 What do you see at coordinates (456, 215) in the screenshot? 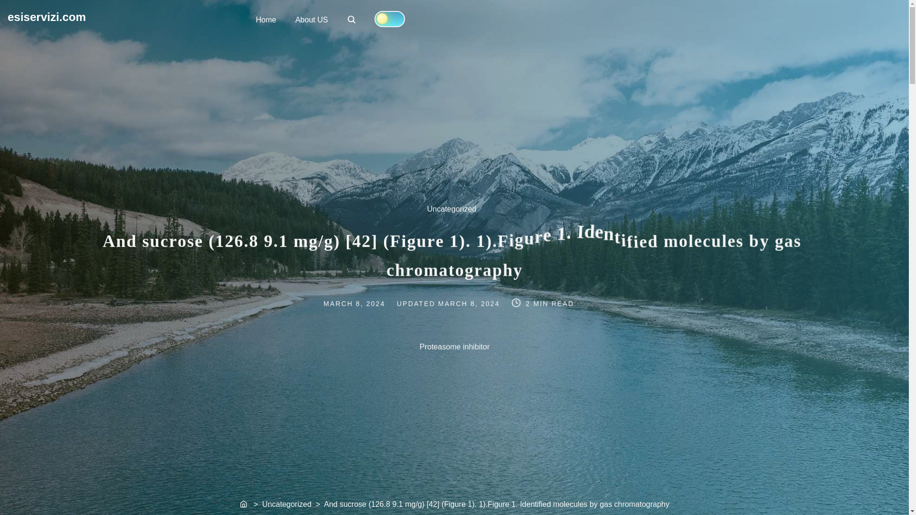
I see `esiservizi.com` at bounding box center [456, 215].